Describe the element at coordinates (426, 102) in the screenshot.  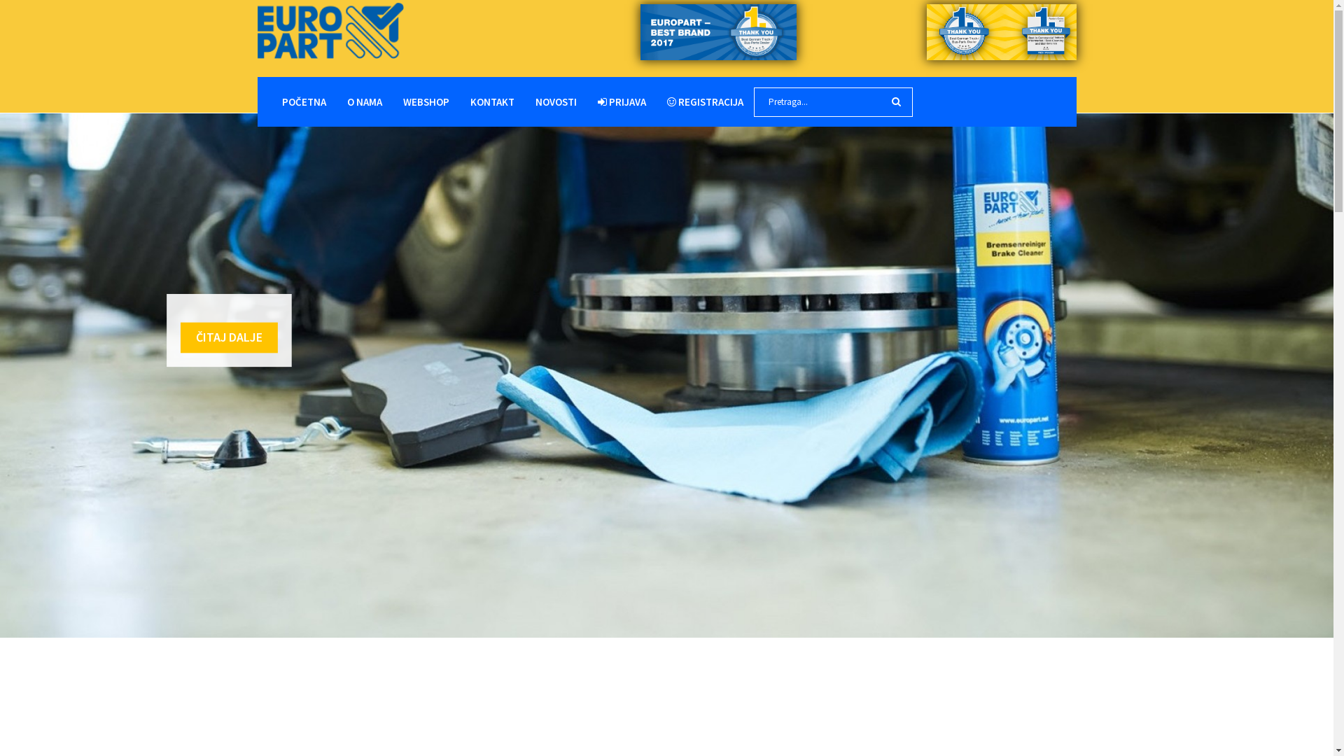
I see `WEBSHOP` at that location.